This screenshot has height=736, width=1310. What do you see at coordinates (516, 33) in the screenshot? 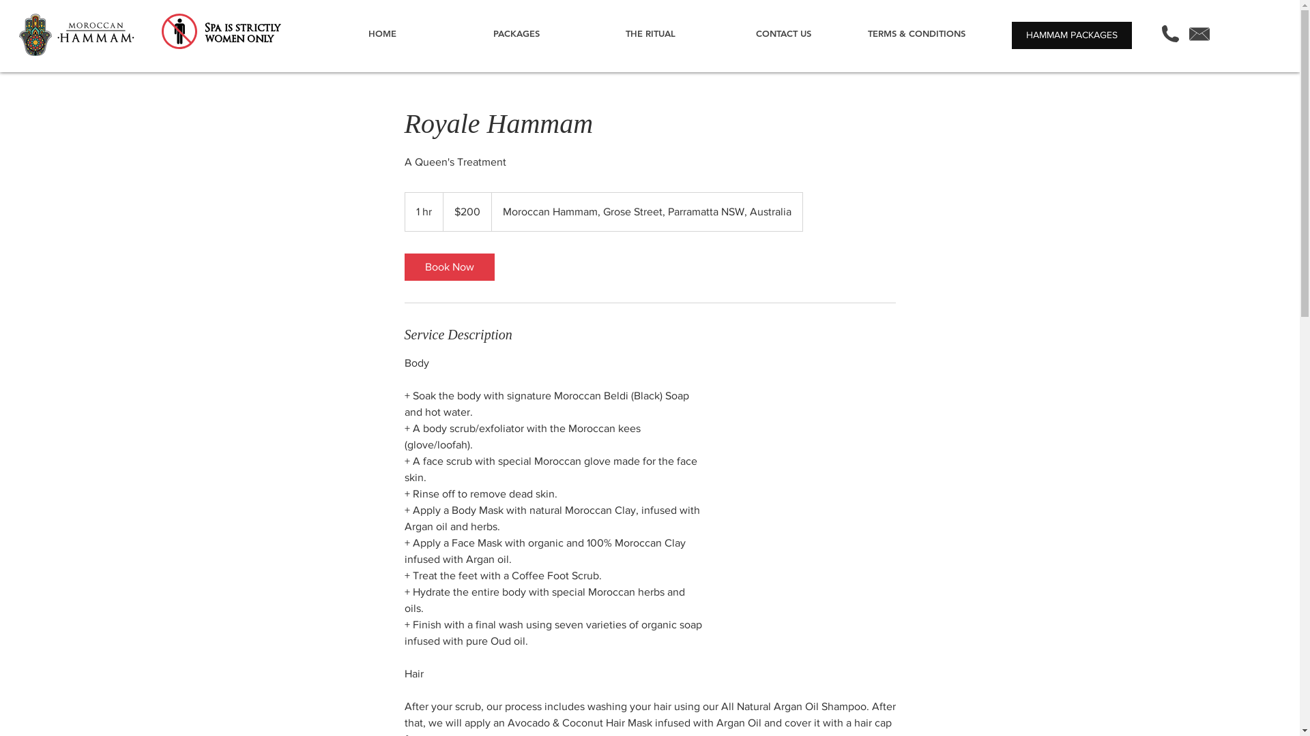
I see `PACKAGES` at bounding box center [516, 33].